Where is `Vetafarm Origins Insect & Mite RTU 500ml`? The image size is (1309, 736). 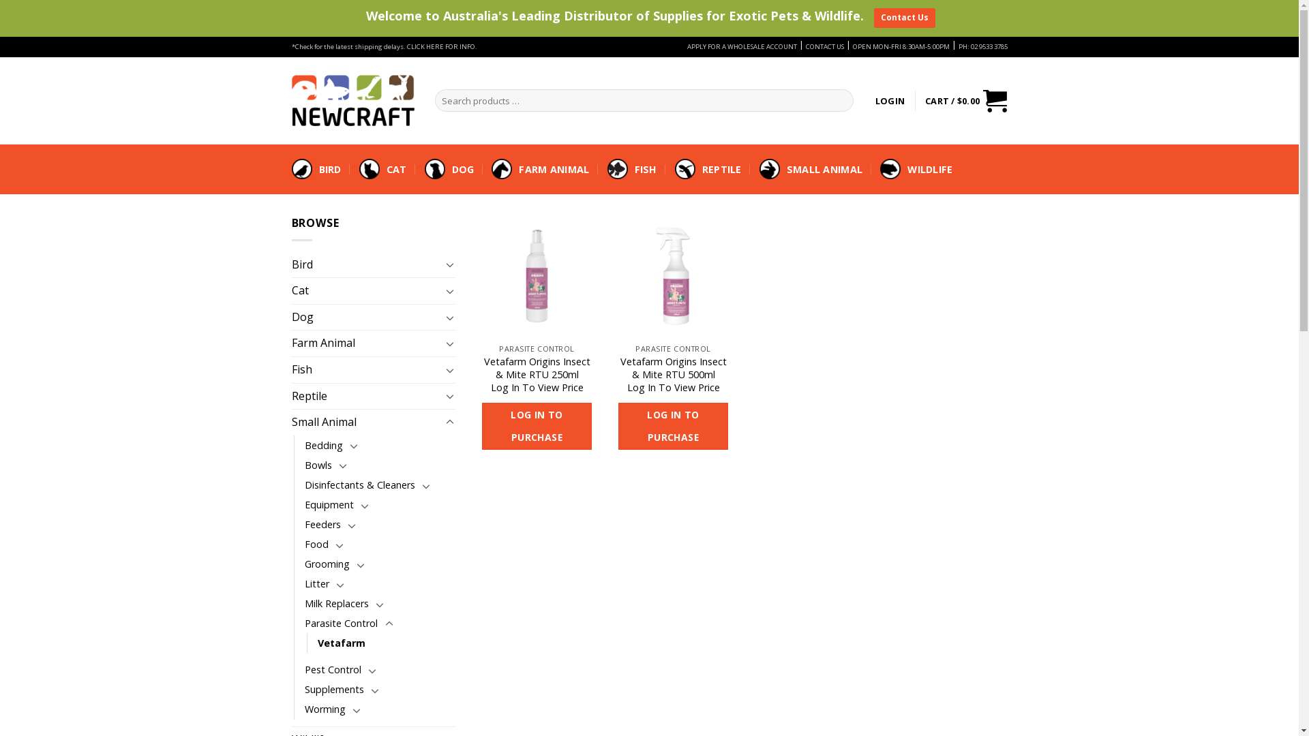 Vetafarm Origins Insect & Mite RTU 500ml is located at coordinates (673, 368).